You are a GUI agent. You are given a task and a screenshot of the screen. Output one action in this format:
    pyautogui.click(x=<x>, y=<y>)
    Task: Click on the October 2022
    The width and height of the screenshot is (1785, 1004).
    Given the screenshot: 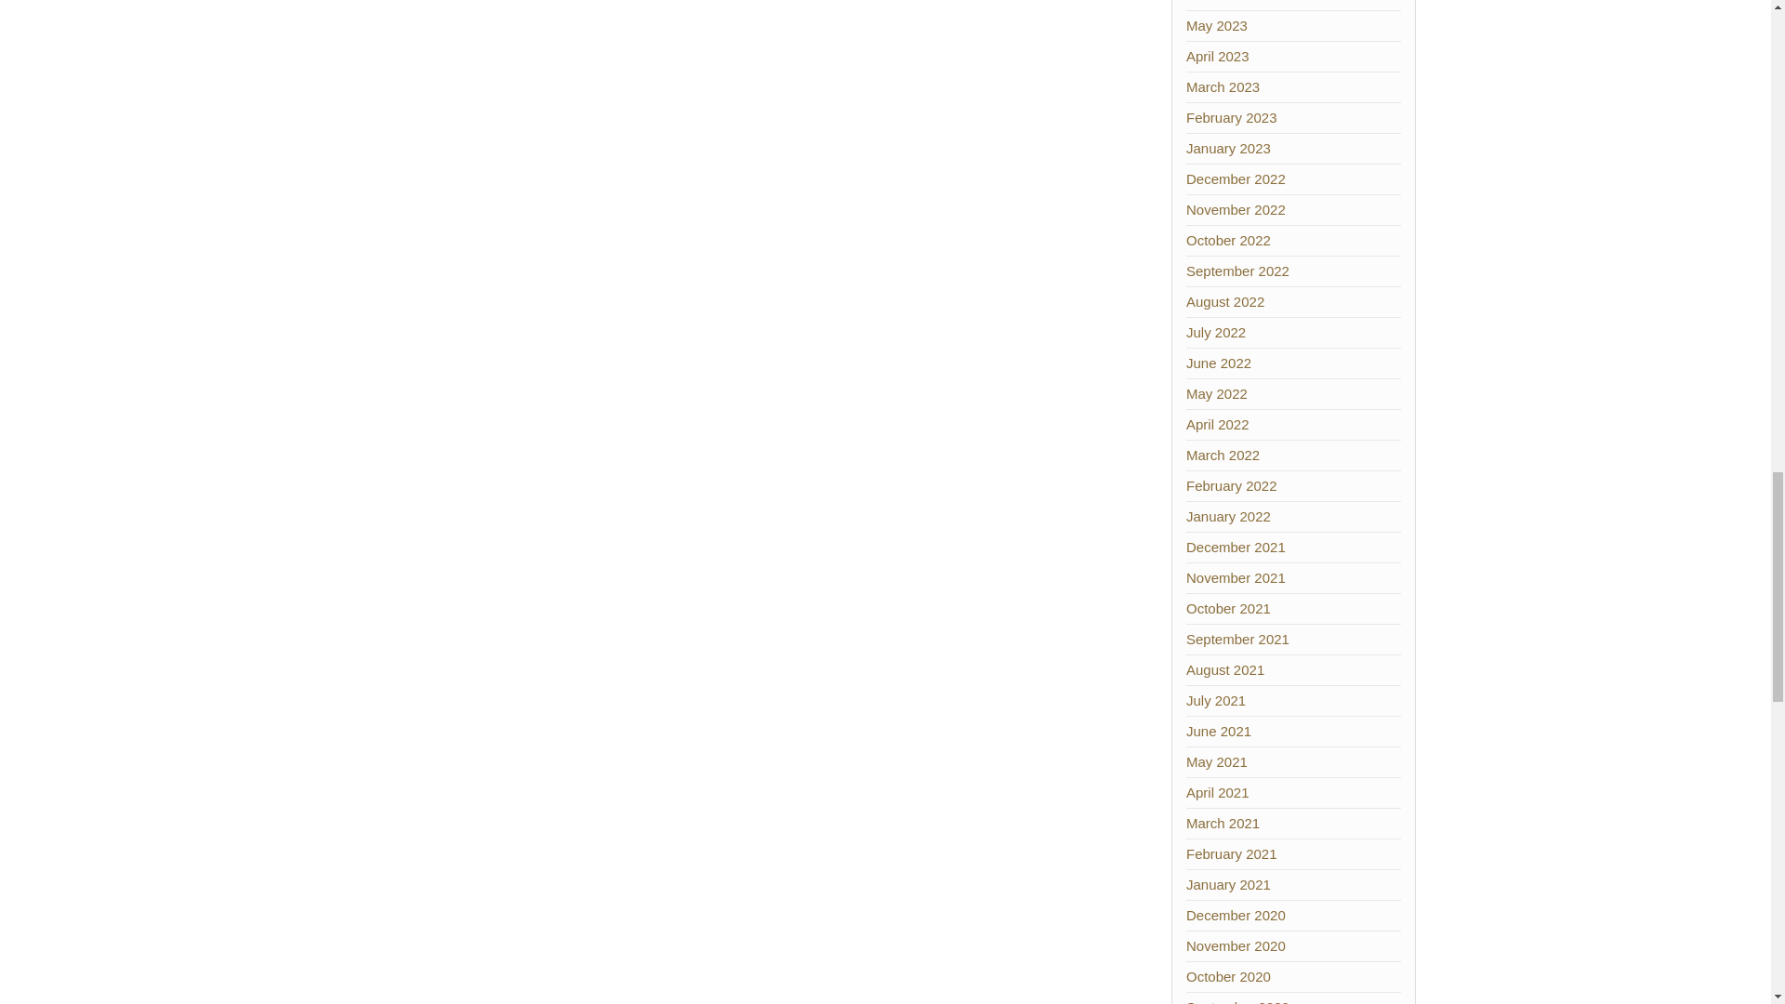 What is the action you would take?
    pyautogui.click(x=1229, y=240)
    